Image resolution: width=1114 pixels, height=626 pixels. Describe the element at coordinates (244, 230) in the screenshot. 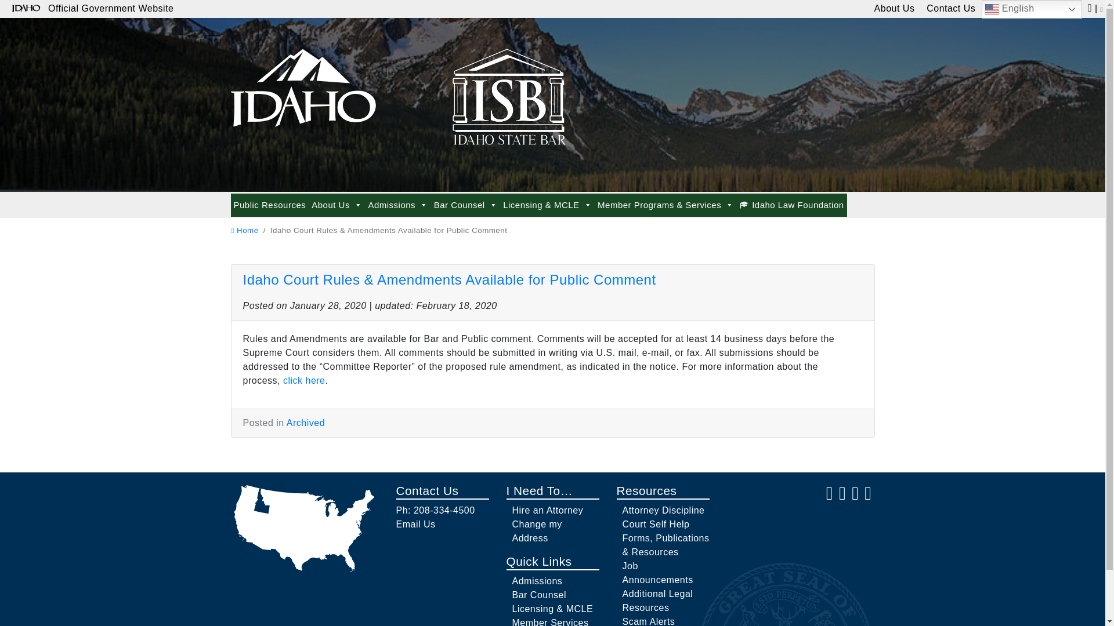

I see `home` at that location.